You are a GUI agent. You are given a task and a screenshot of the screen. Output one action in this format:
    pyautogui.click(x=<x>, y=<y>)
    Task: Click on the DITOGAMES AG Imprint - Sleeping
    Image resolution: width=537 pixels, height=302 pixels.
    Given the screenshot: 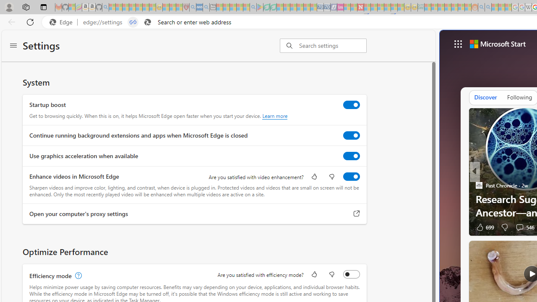 What is the action you would take?
    pyautogui.click(x=421, y=8)
    